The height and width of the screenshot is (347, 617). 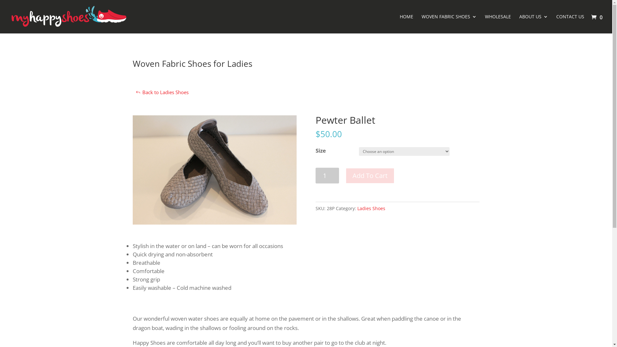 What do you see at coordinates (327, 175) in the screenshot?
I see `Qty` at bounding box center [327, 175].